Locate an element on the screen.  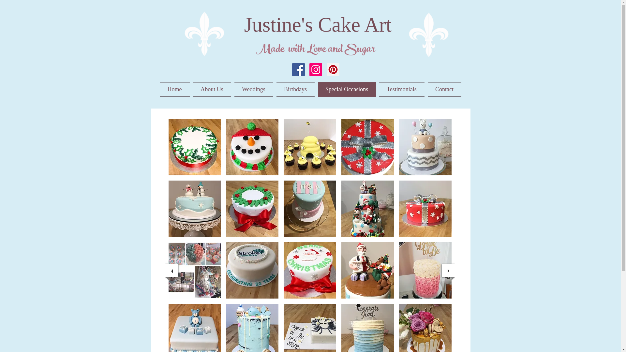
Home is located at coordinates (175, 89).